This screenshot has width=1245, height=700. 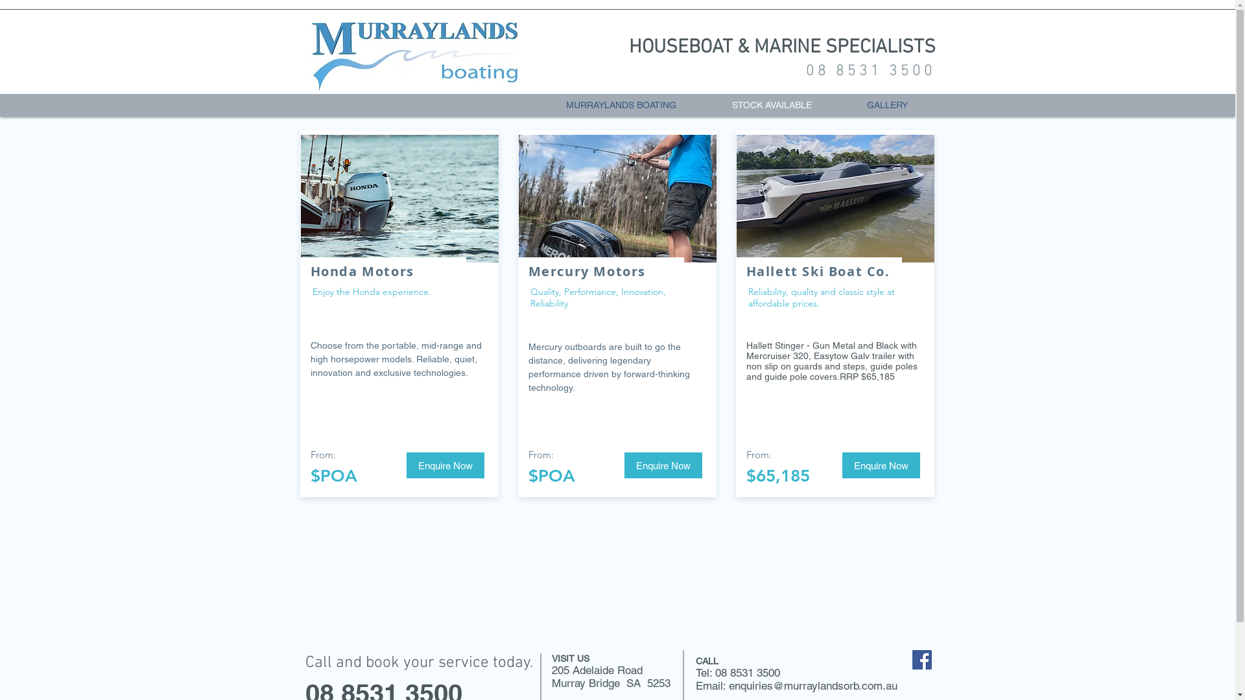 What do you see at coordinates (772, 105) in the screenshot?
I see `STOCK AVAILABLE` at bounding box center [772, 105].